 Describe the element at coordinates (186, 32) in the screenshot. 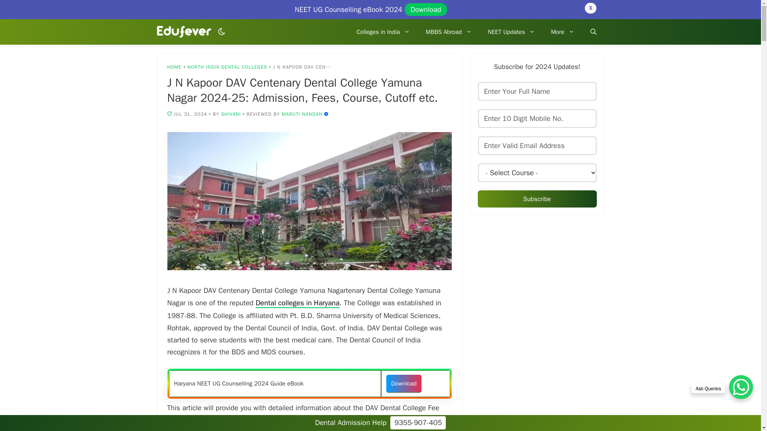

I see `Edufever` at that location.